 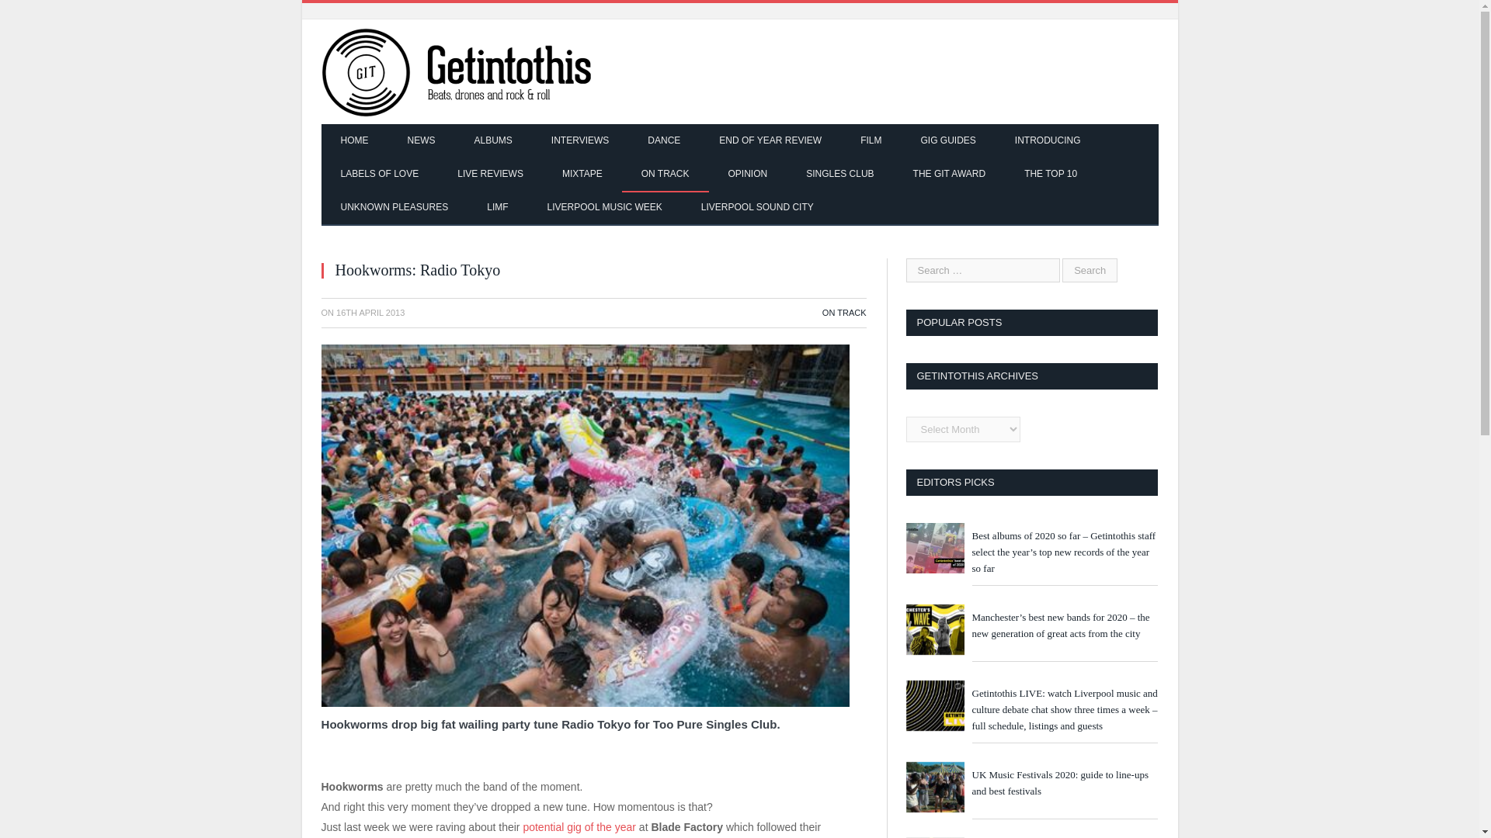 What do you see at coordinates (490, 175) in the screenshot?
I see `LIVE REVIEWS` at bounding box center [490, 175].